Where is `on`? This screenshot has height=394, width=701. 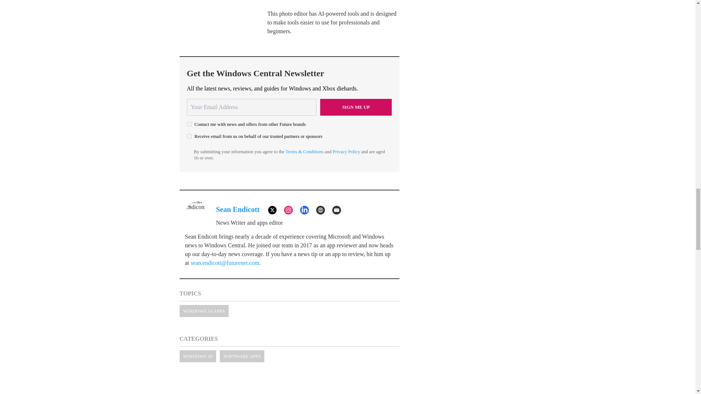 on is located at coordinates (189, 124).